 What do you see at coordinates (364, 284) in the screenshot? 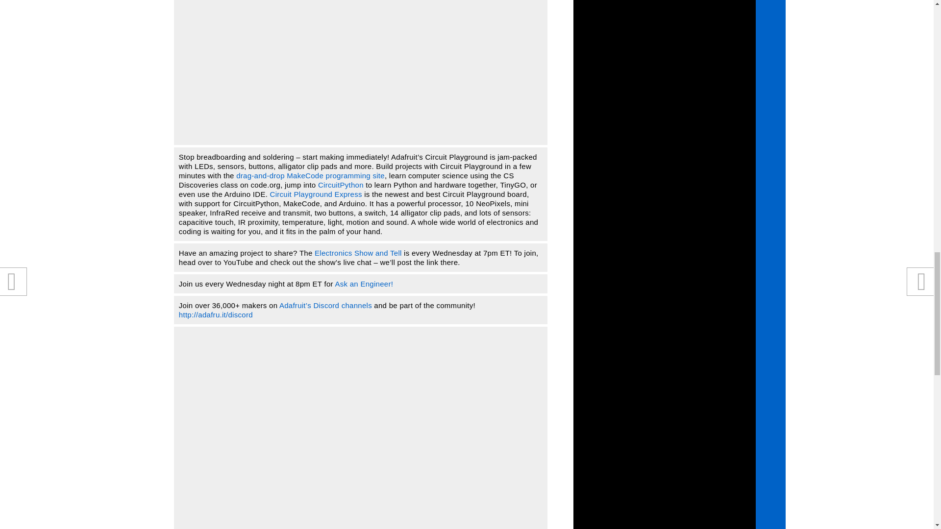
I see `ASK AN ENGINEER` at bounding box center [364, 284].